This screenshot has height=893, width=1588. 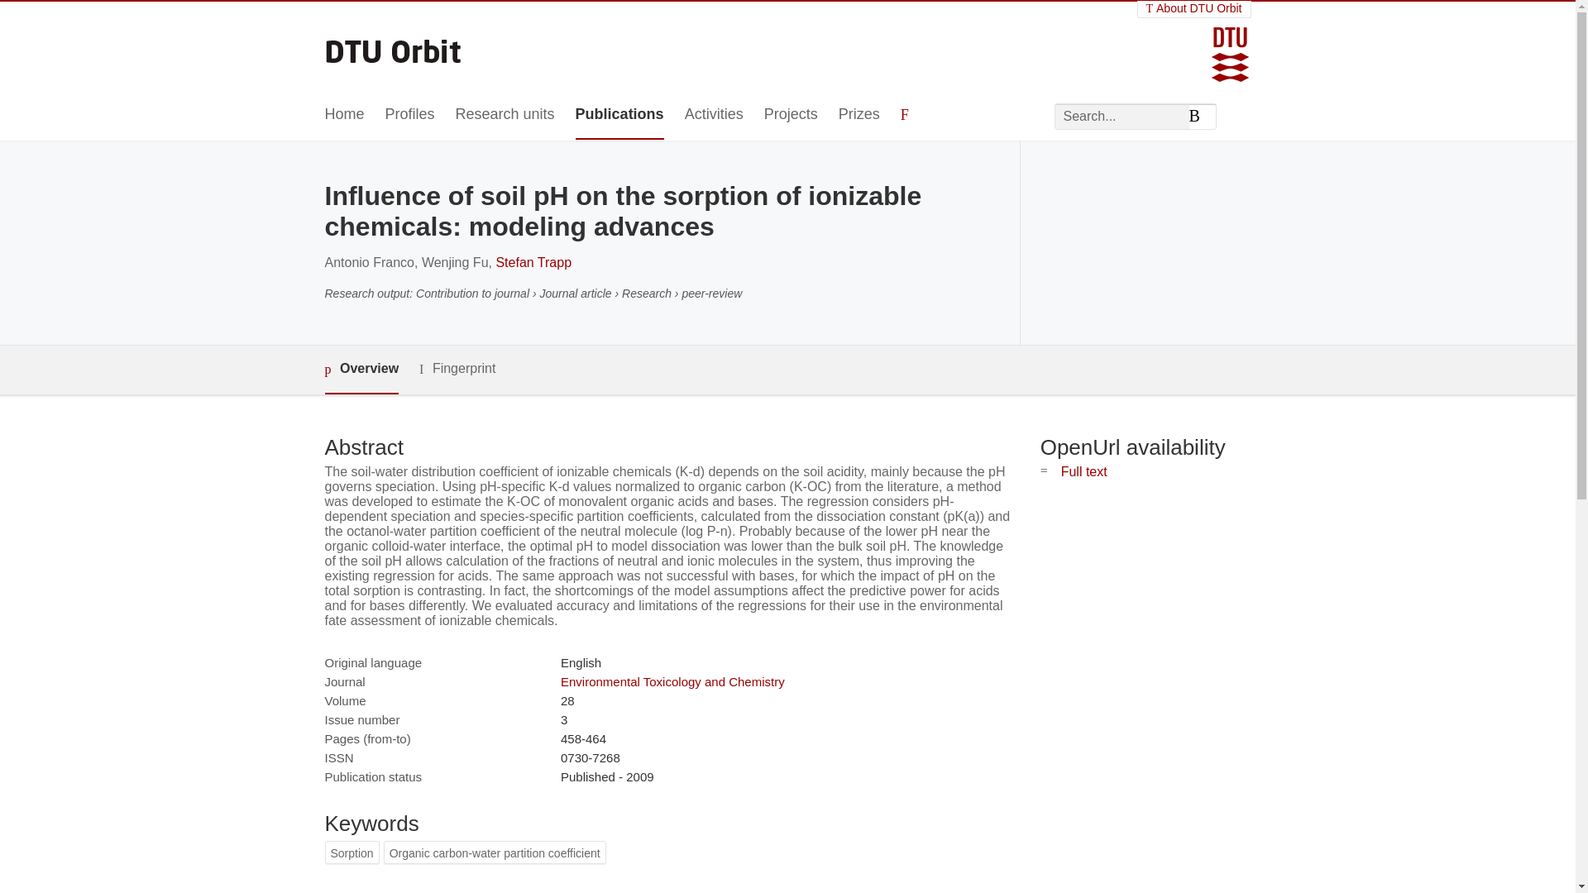 What do you see at coordinates (791, 115) in the screenshot?
I see `Projects` at bounding box center [791, 115].